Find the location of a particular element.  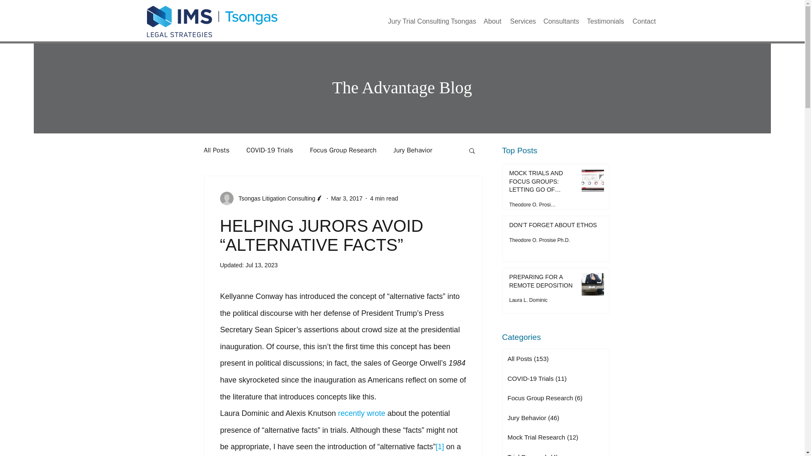

4 min read is located at coordinates (384, 198).